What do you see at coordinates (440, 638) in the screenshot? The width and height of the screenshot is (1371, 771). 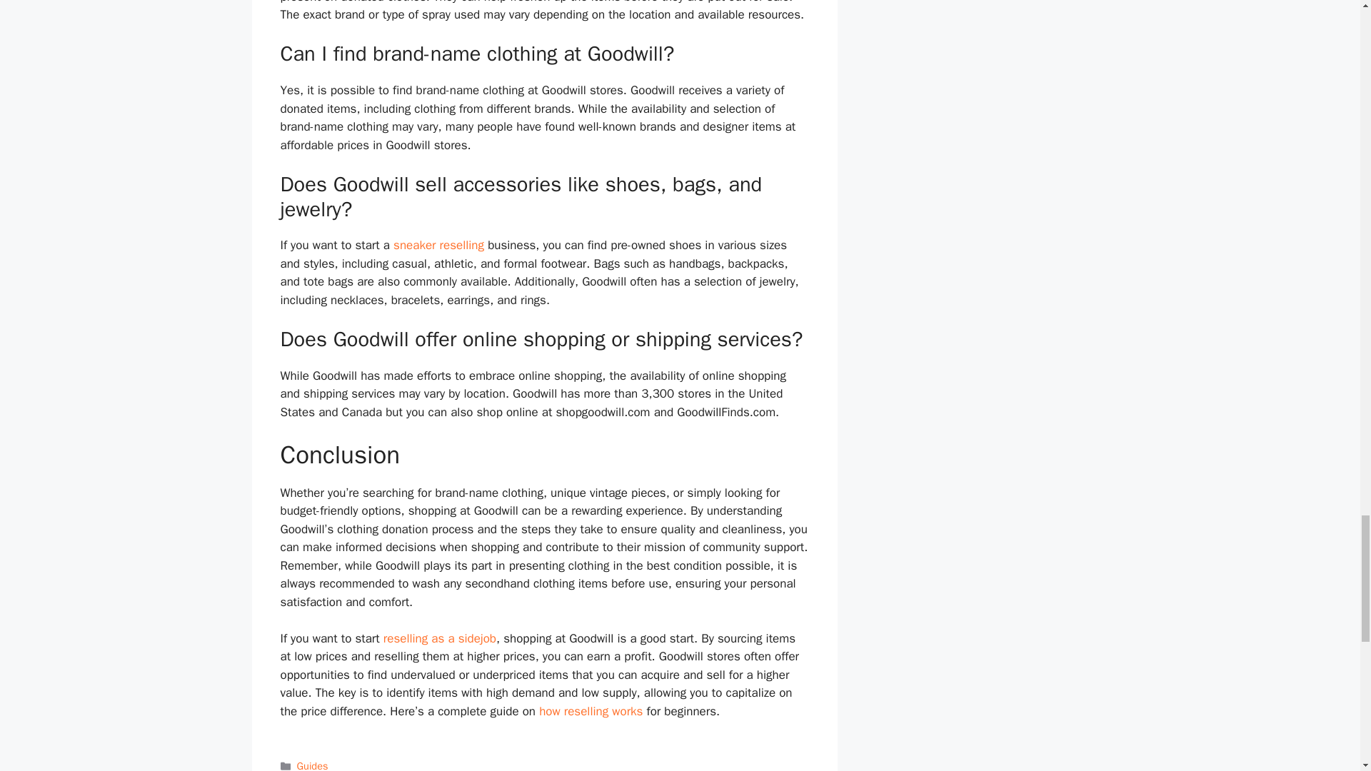 I see `reselling as a sidejob` at bounding box center [440, 638].